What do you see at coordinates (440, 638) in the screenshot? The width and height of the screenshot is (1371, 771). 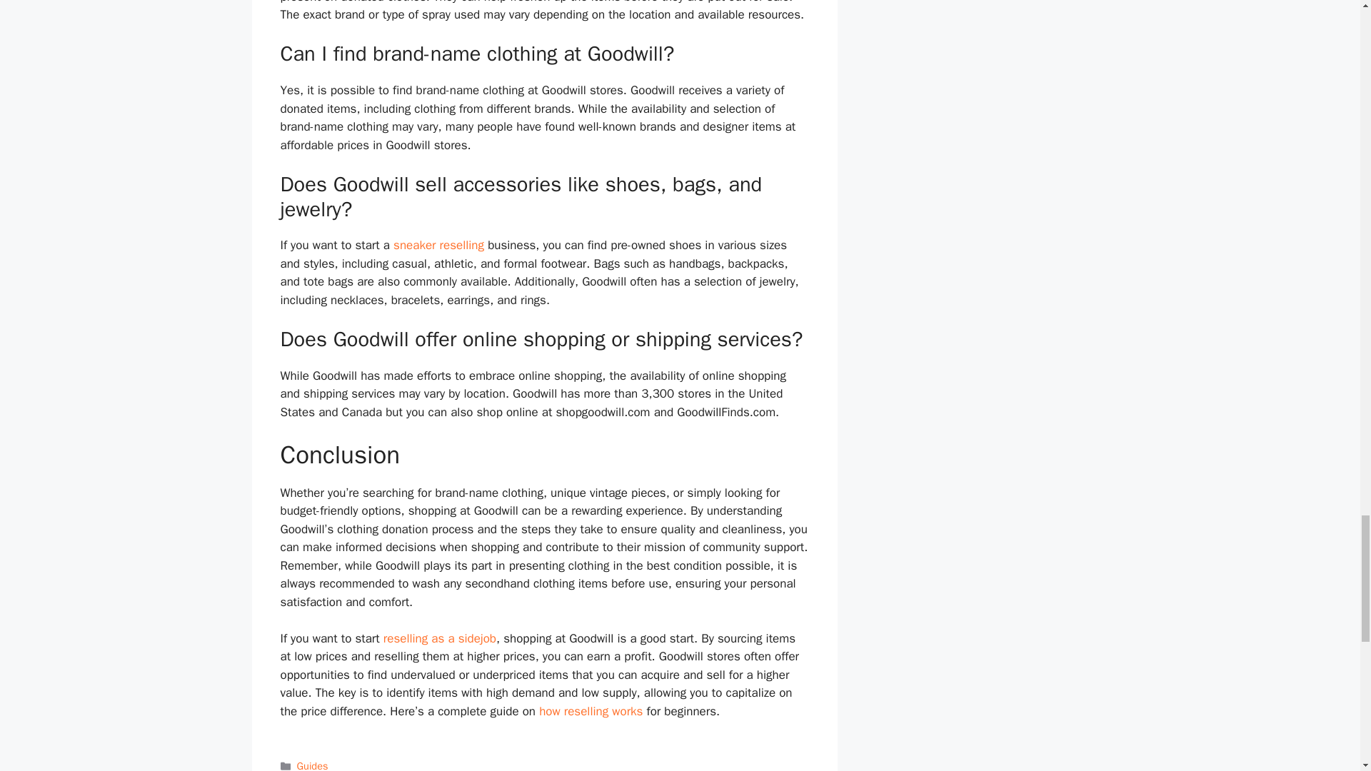 I see `reselling as a sidejob` at bounding box center [440, 638].